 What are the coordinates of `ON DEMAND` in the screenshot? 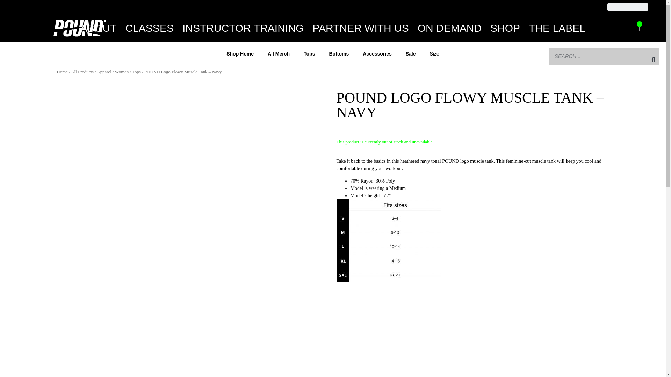 It's located at (449, 28).